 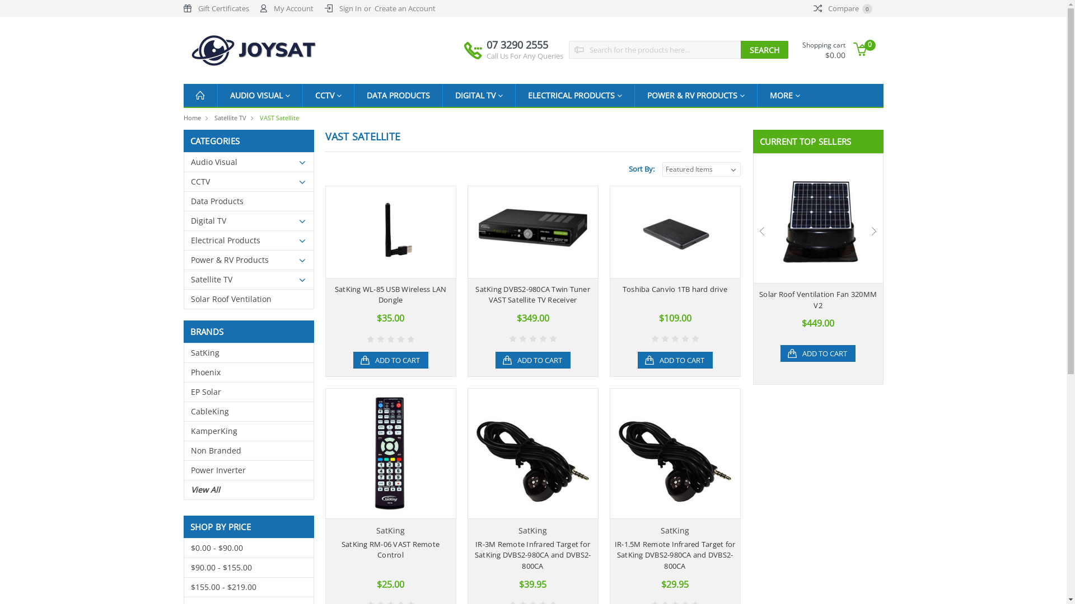 What do you see at coordinates (249, 182) in the screenshot?
I see `CCTV` at bounding box center [249, 182].